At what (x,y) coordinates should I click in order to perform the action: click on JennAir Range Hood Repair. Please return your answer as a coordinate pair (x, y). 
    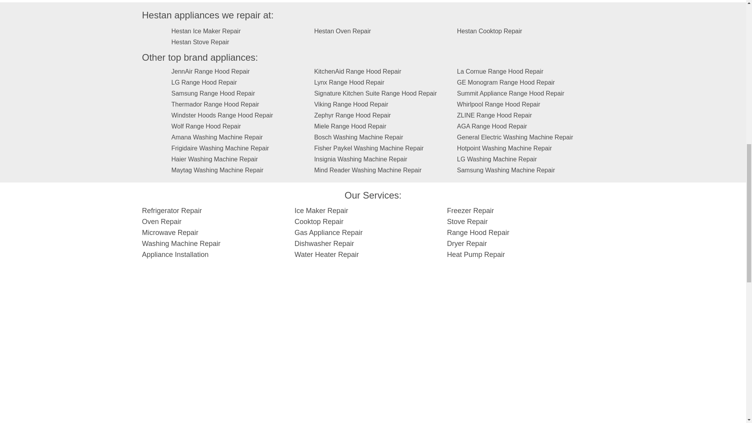
    Looking at the image, I should click on (210, 71).